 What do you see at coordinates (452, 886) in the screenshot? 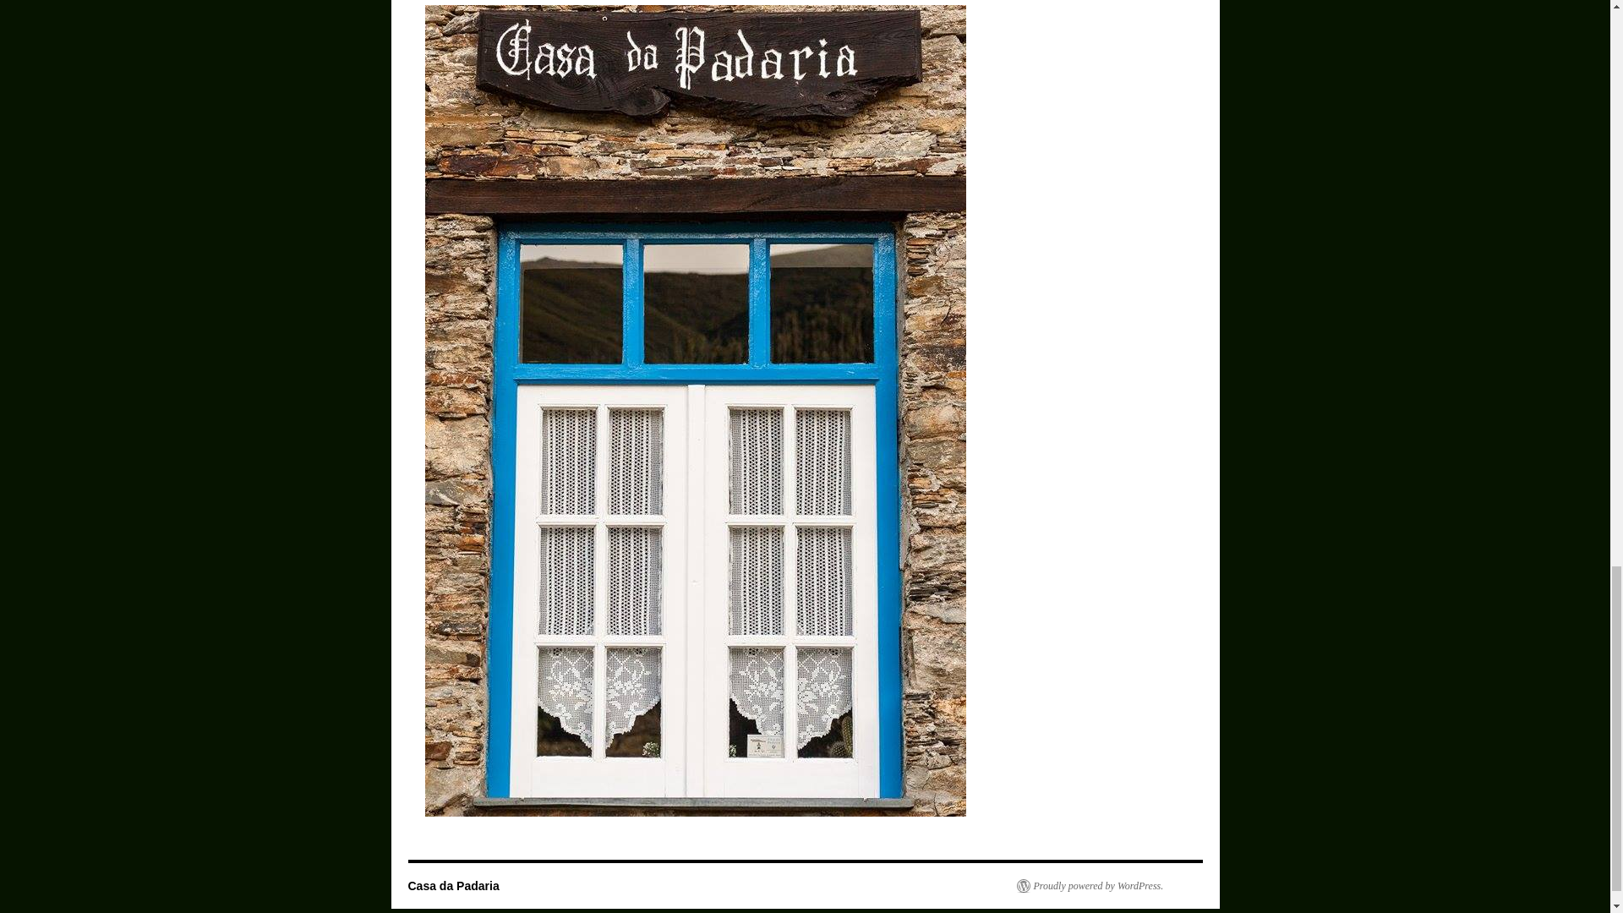
I see `Casa da Padaria` at bounding box center [452, 886].